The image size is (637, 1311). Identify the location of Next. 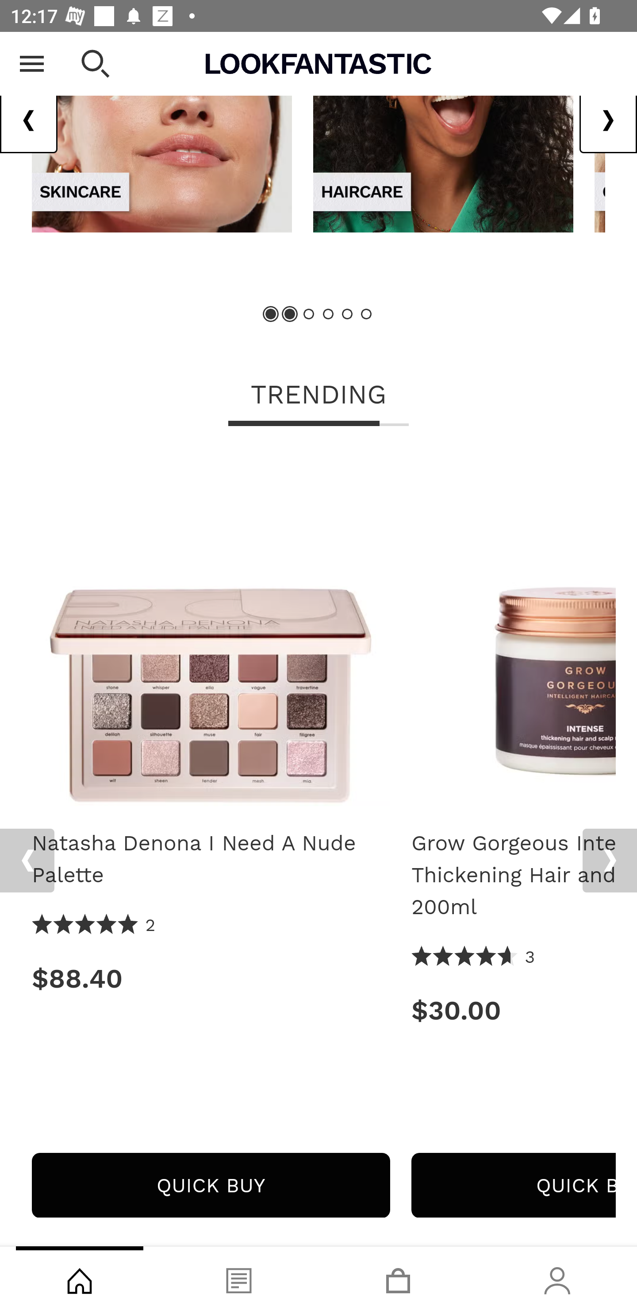
(610, 860).